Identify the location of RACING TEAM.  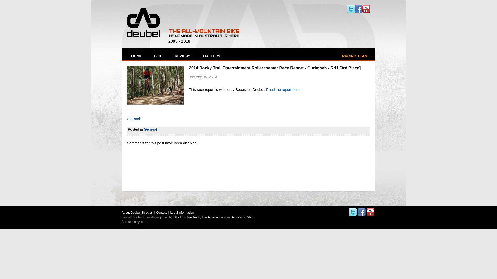
(355, 56).